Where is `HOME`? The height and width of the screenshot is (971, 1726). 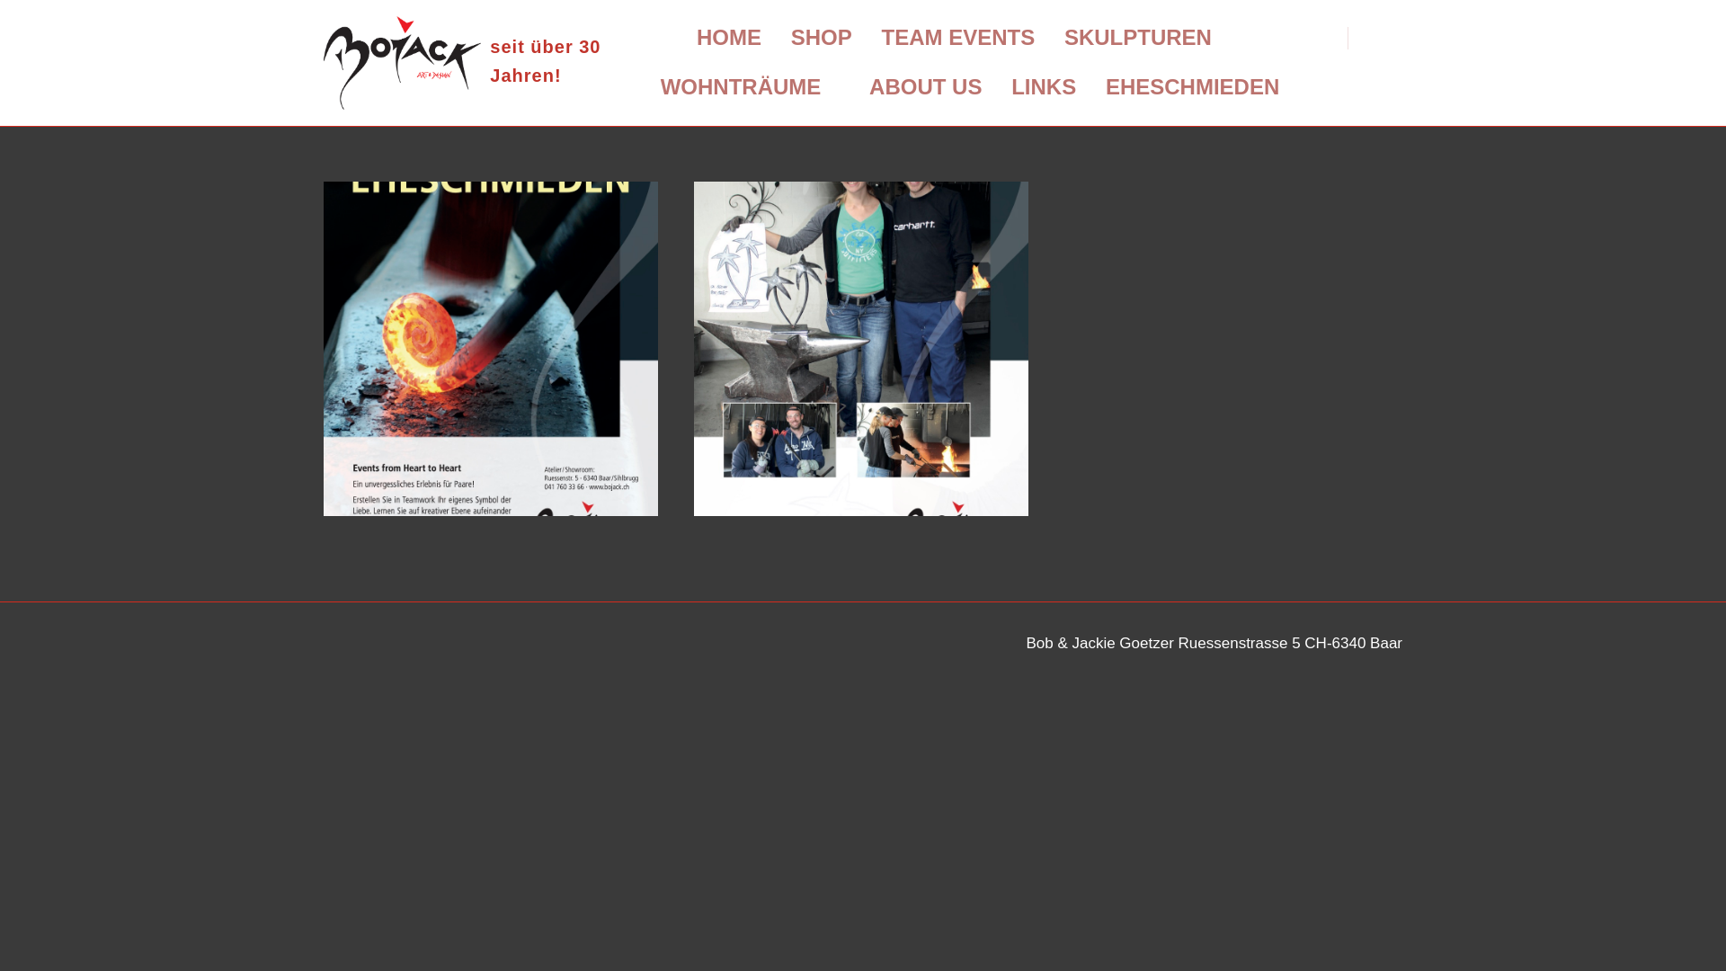 HOME is located at coordinates (735, 38).